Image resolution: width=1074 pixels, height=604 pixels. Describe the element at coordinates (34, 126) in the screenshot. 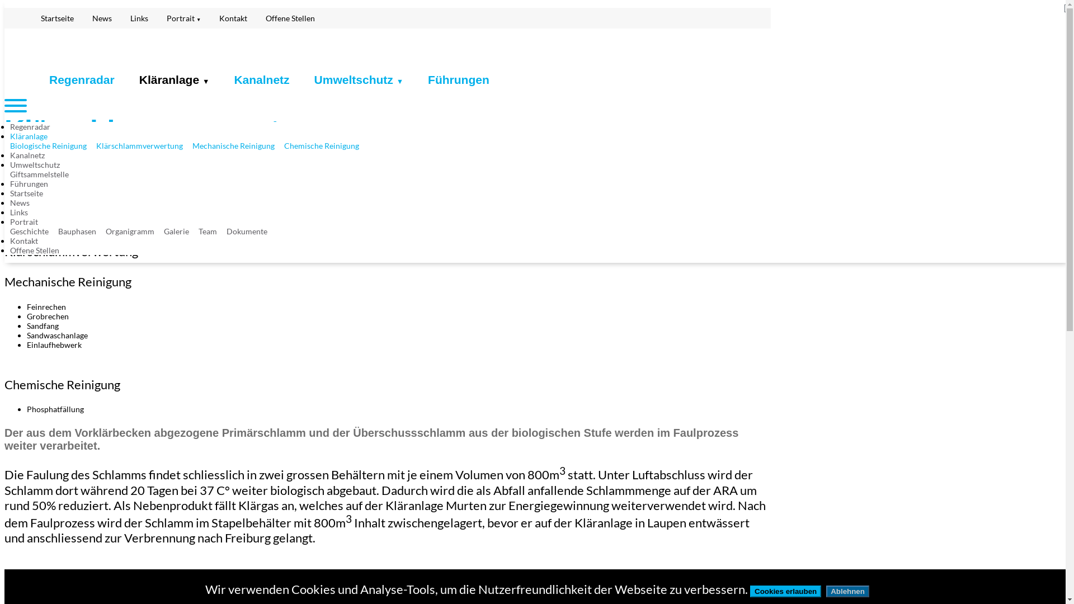

I see `Regenradar` at that location.